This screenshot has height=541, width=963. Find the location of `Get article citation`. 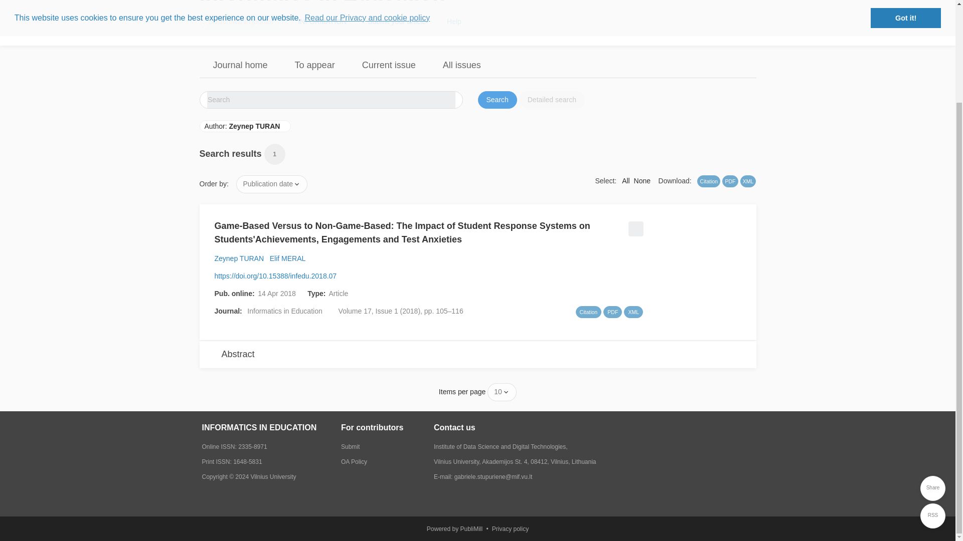

Get article citation is located at coordinates (589, 312).